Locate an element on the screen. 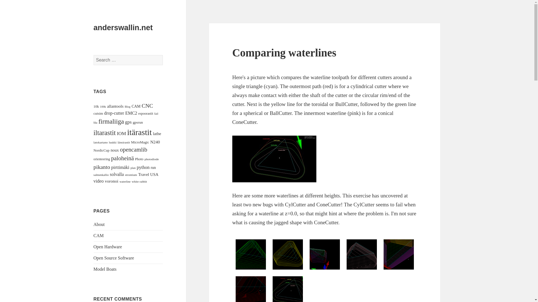 The width and height of the screenshot is (538, 302). fail is located at coordinates (156, 114).